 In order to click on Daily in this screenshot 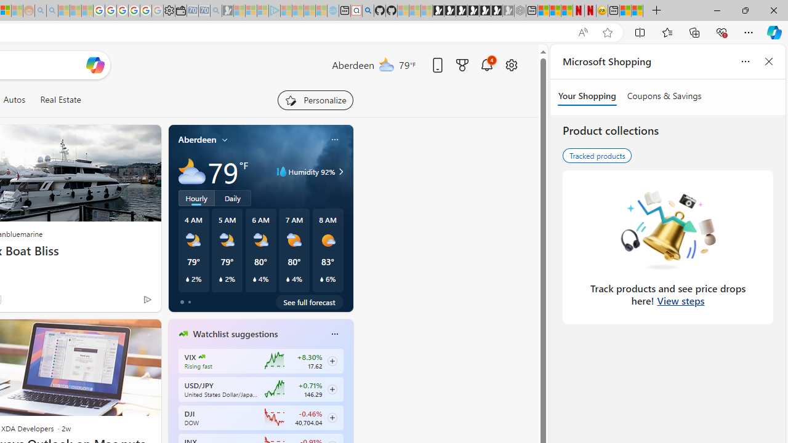, I will do `click(233, 198)`.